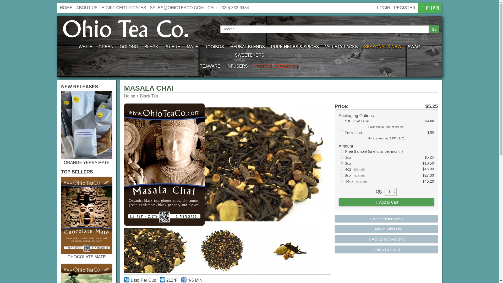 The image size is (503, 283). I want to click on 15092, so click(342, 175).